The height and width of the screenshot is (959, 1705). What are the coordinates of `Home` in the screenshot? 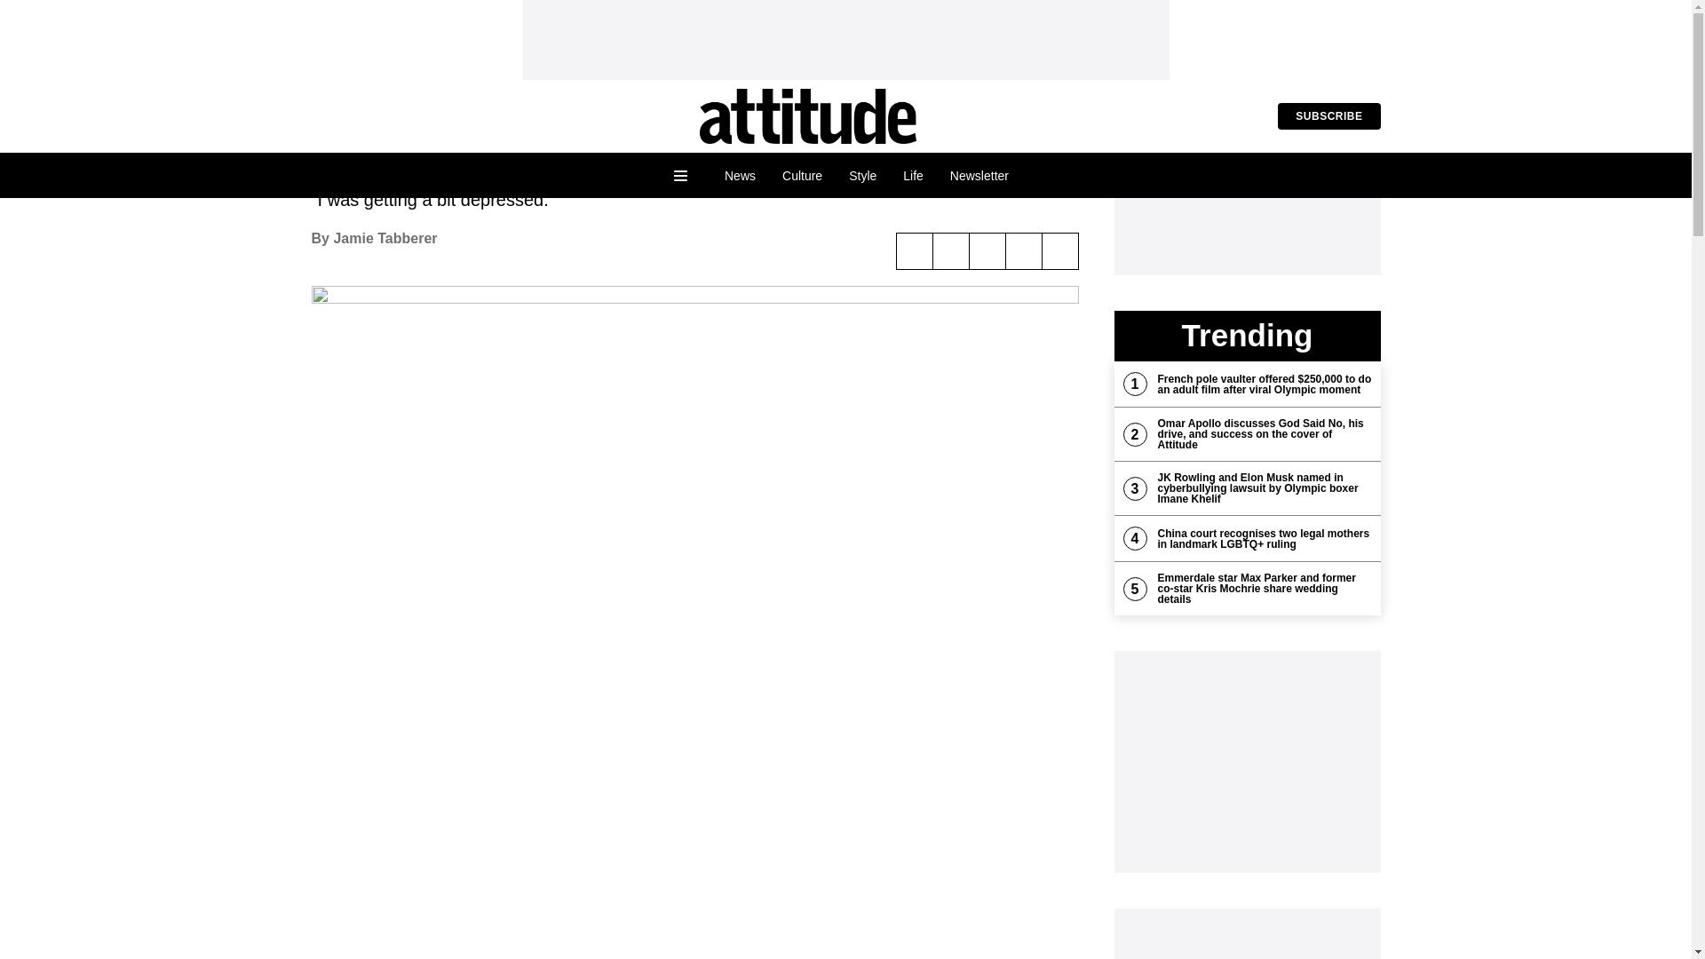 It's located at (808, 116).